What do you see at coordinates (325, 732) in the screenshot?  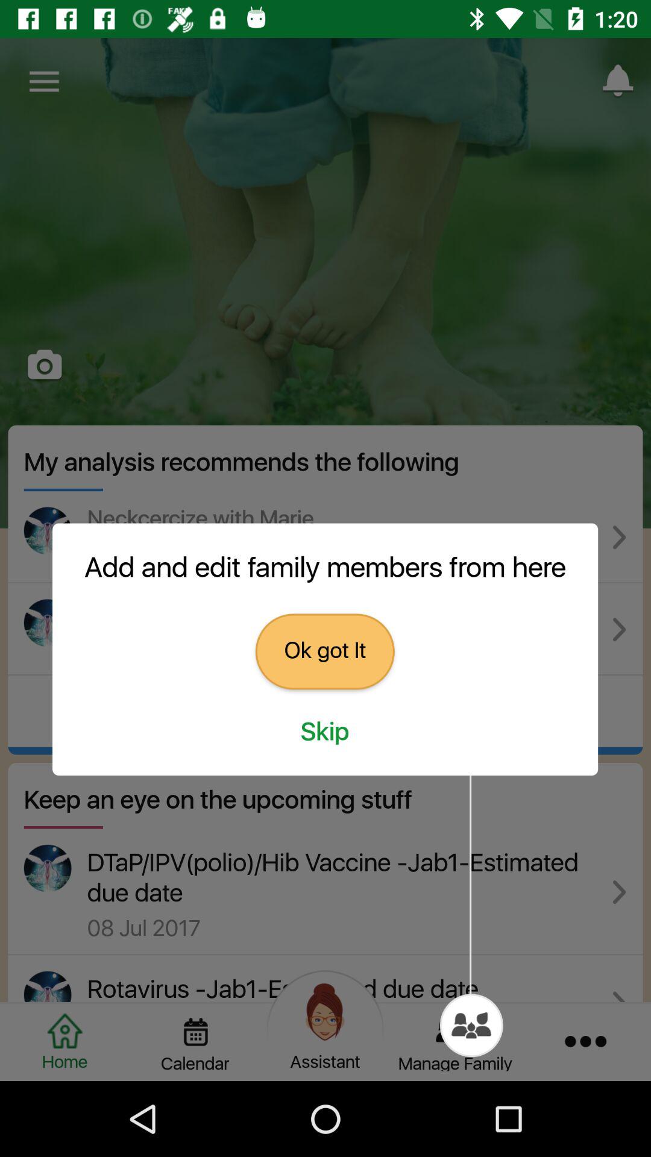 I see `select skip` at bounding box center [325, 732].